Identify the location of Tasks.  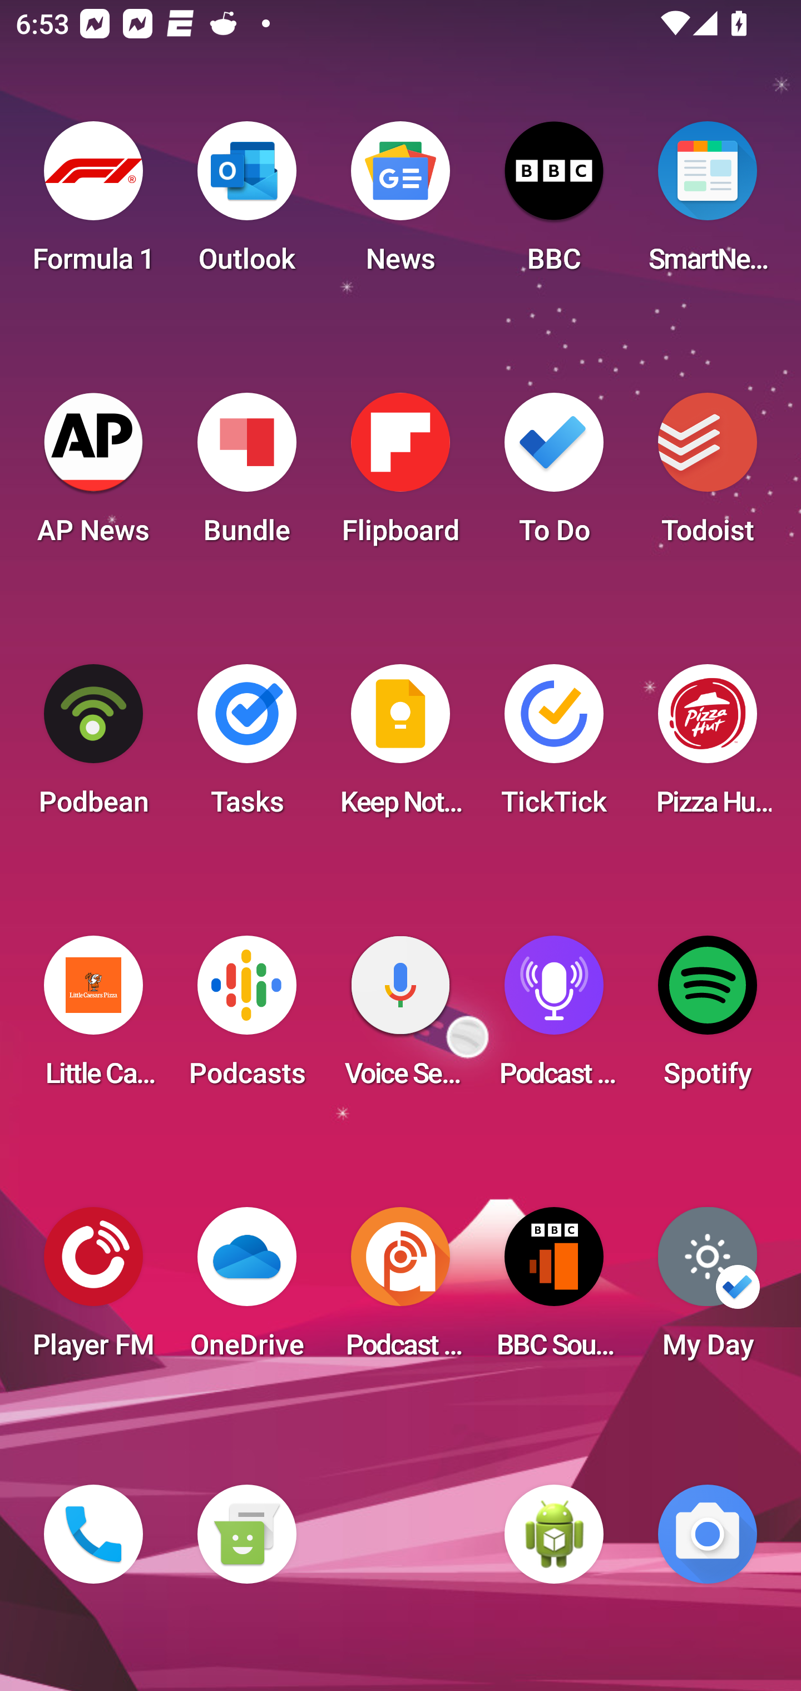
(246, 746).